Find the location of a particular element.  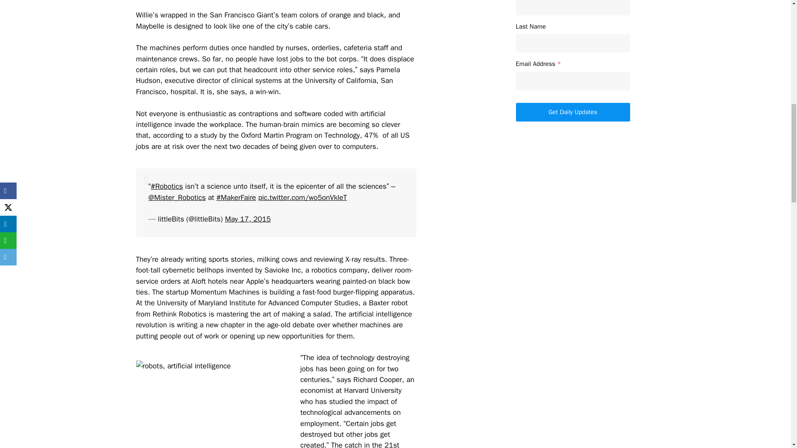

Get Daily Updates is located at coordinates (572, 112).